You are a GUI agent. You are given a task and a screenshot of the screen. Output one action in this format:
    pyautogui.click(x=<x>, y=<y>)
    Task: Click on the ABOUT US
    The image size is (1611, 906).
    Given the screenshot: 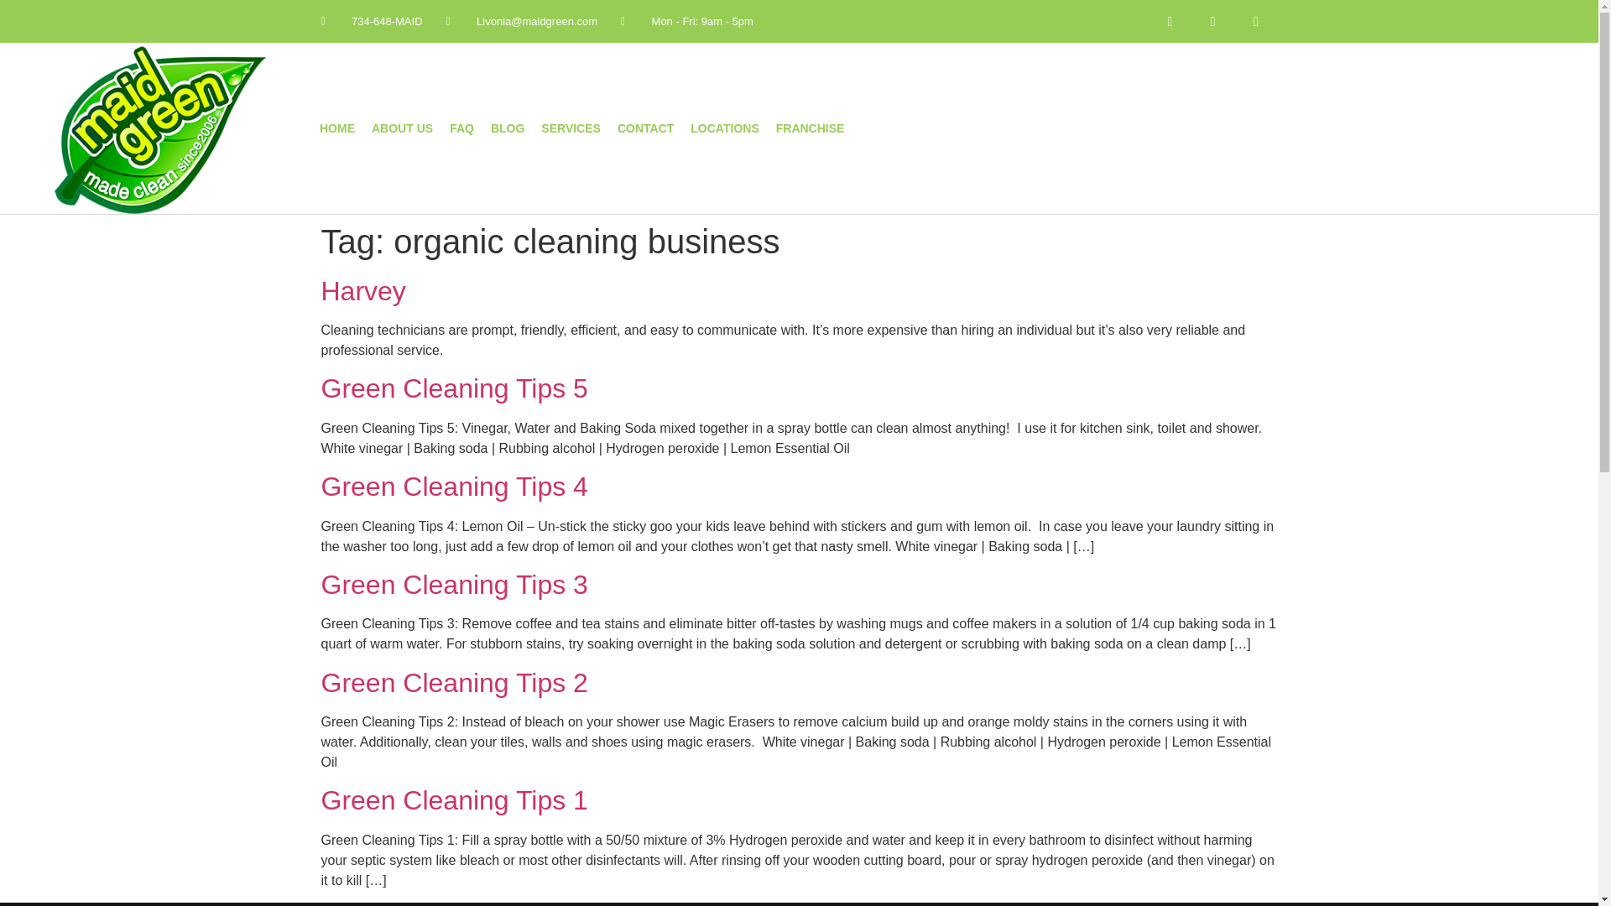 What is the action you would take?
    pyautogui.click(x=403, y=128)
    